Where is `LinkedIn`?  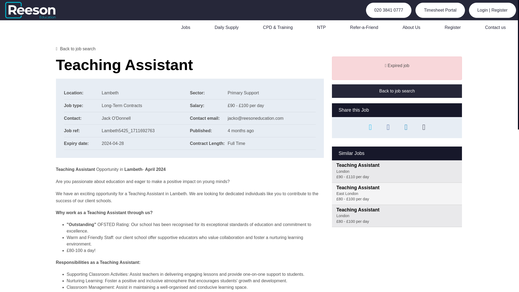
LinkedIn is located at coordinates (406, 128).